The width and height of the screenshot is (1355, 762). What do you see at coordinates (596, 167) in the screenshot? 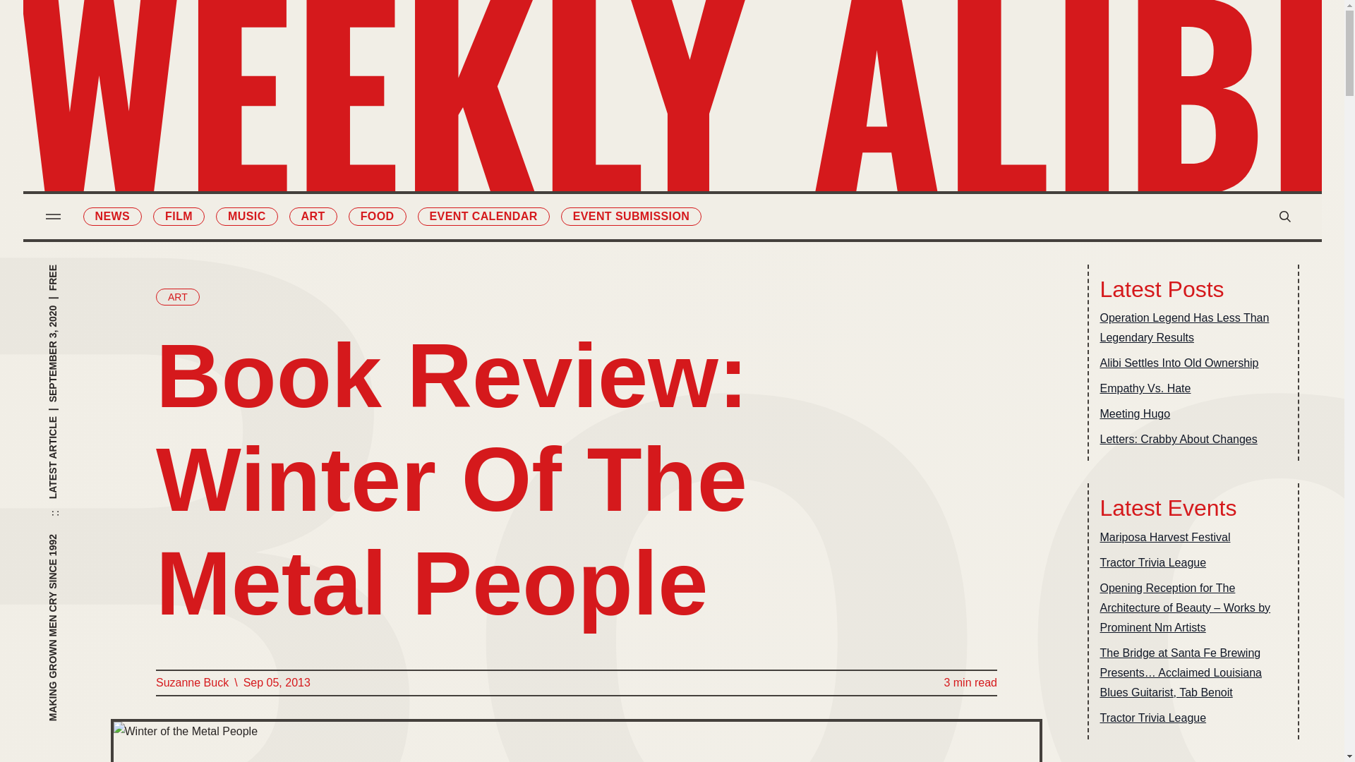
I see `FOOD` at bounding box center [596, 167].